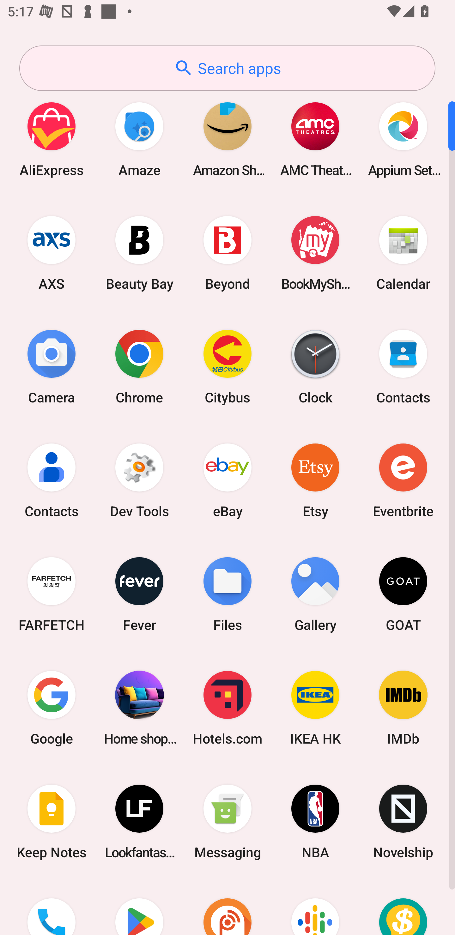 The height and width of the screenshot is (935, 455). What do you see at coordinates (403, 253) in the screenshot?
I see `Calendar` at bounding box center [403, 253].